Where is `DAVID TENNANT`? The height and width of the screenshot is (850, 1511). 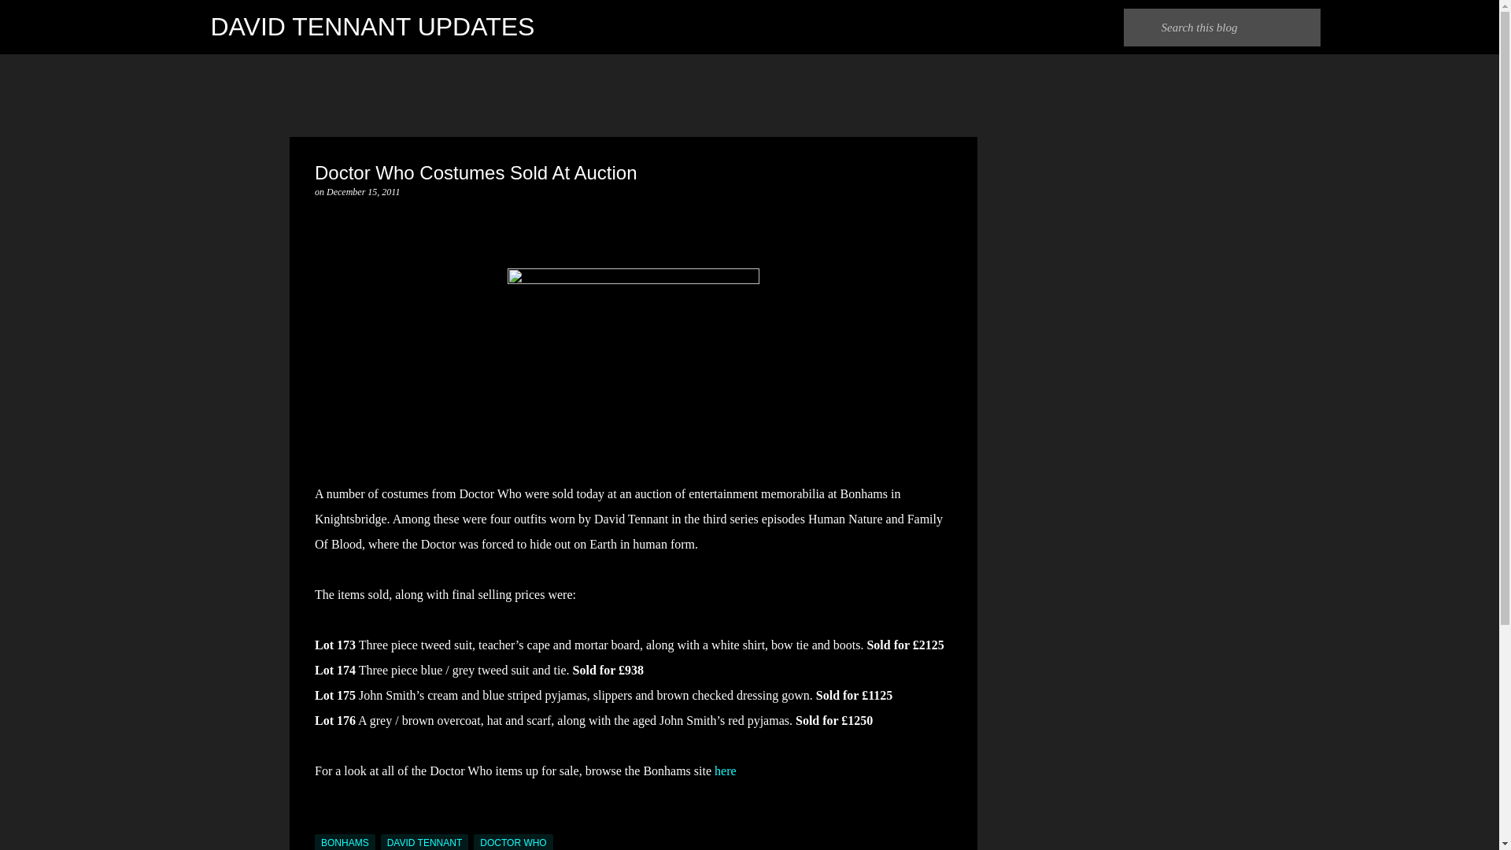 DAVID TENNANT is located at coordinates (424, 842).